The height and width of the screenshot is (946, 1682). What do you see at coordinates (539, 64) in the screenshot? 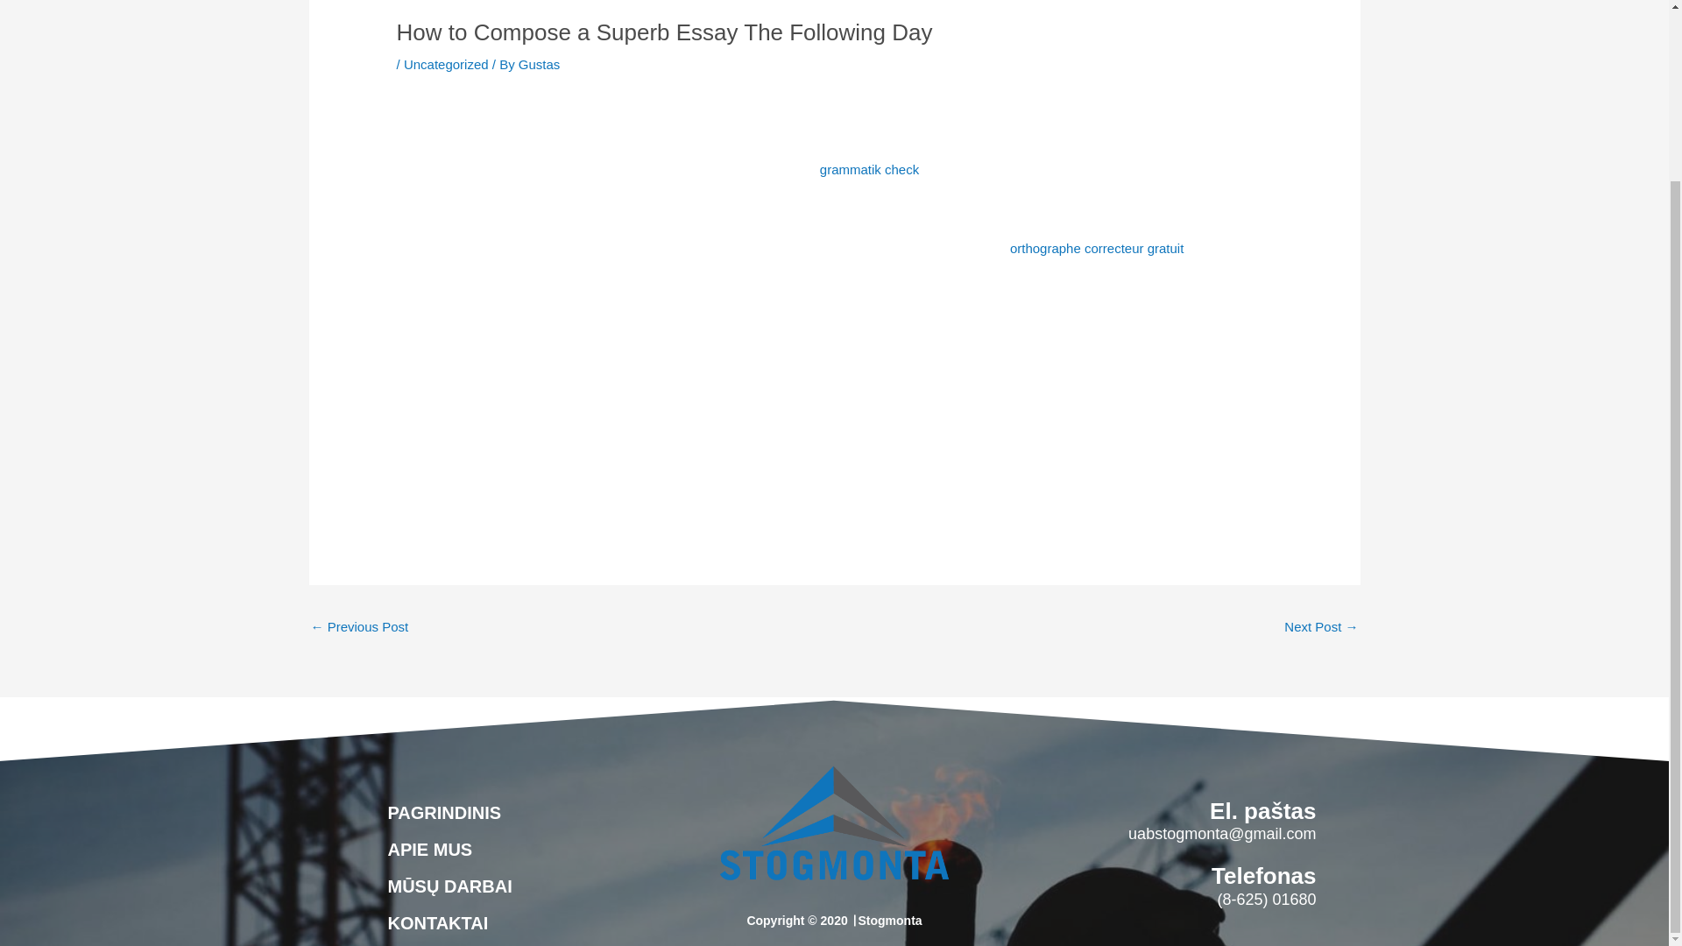
I see `View all posts by Gustas` at bounding box center [539, 64].